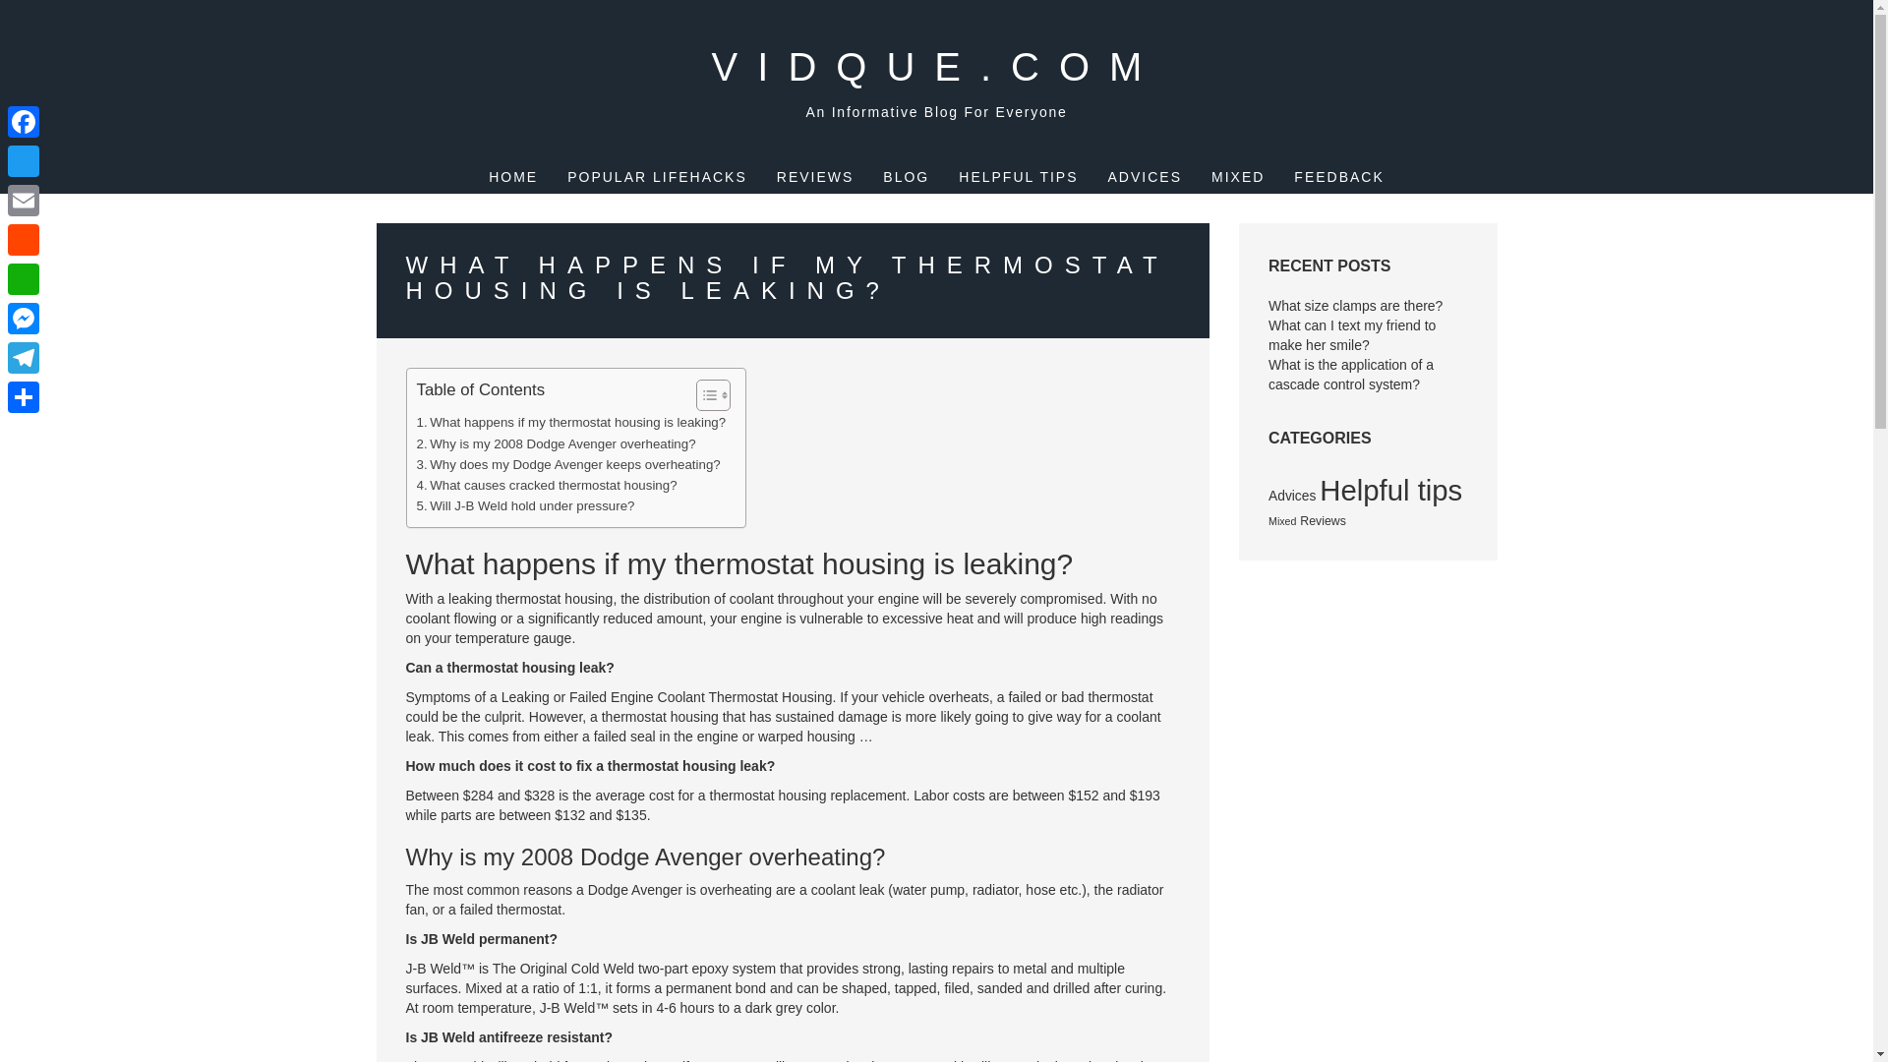 The width and height of the screenshot is (1888, 1062). Describe the element at coordinates (1355, 305) in the screenshot. I see `What size clamps are there?` at that location.